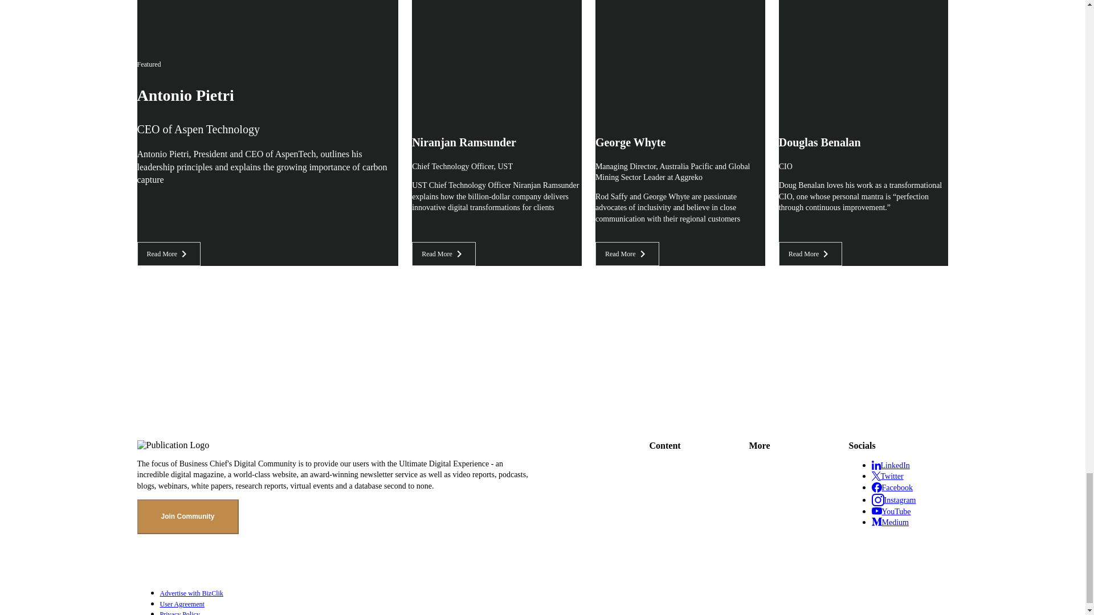 This screenshot has width=1094, height=615. I want to click on Twitter, so click(888, 475).